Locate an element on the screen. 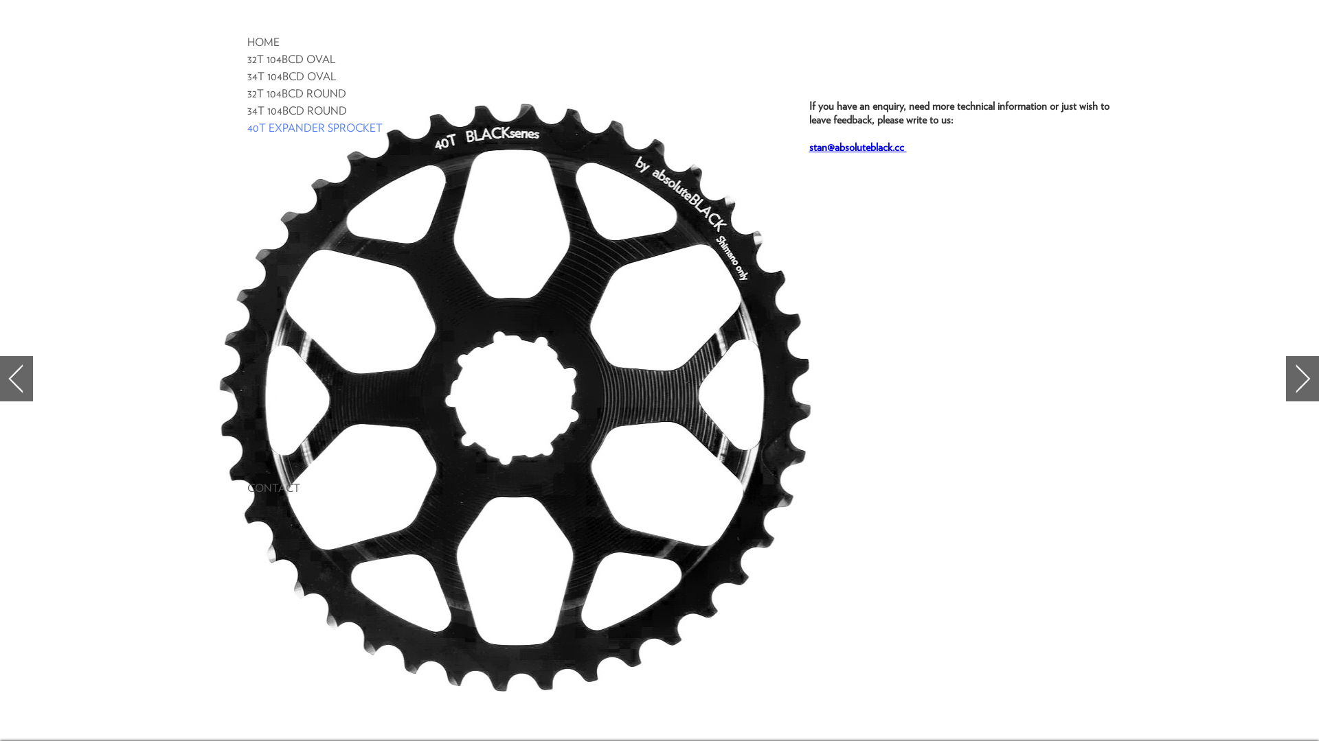 This screenshot has width=1319, height=741. 40T EXPANDER SPROCKET is located at coordinates (315, 128).